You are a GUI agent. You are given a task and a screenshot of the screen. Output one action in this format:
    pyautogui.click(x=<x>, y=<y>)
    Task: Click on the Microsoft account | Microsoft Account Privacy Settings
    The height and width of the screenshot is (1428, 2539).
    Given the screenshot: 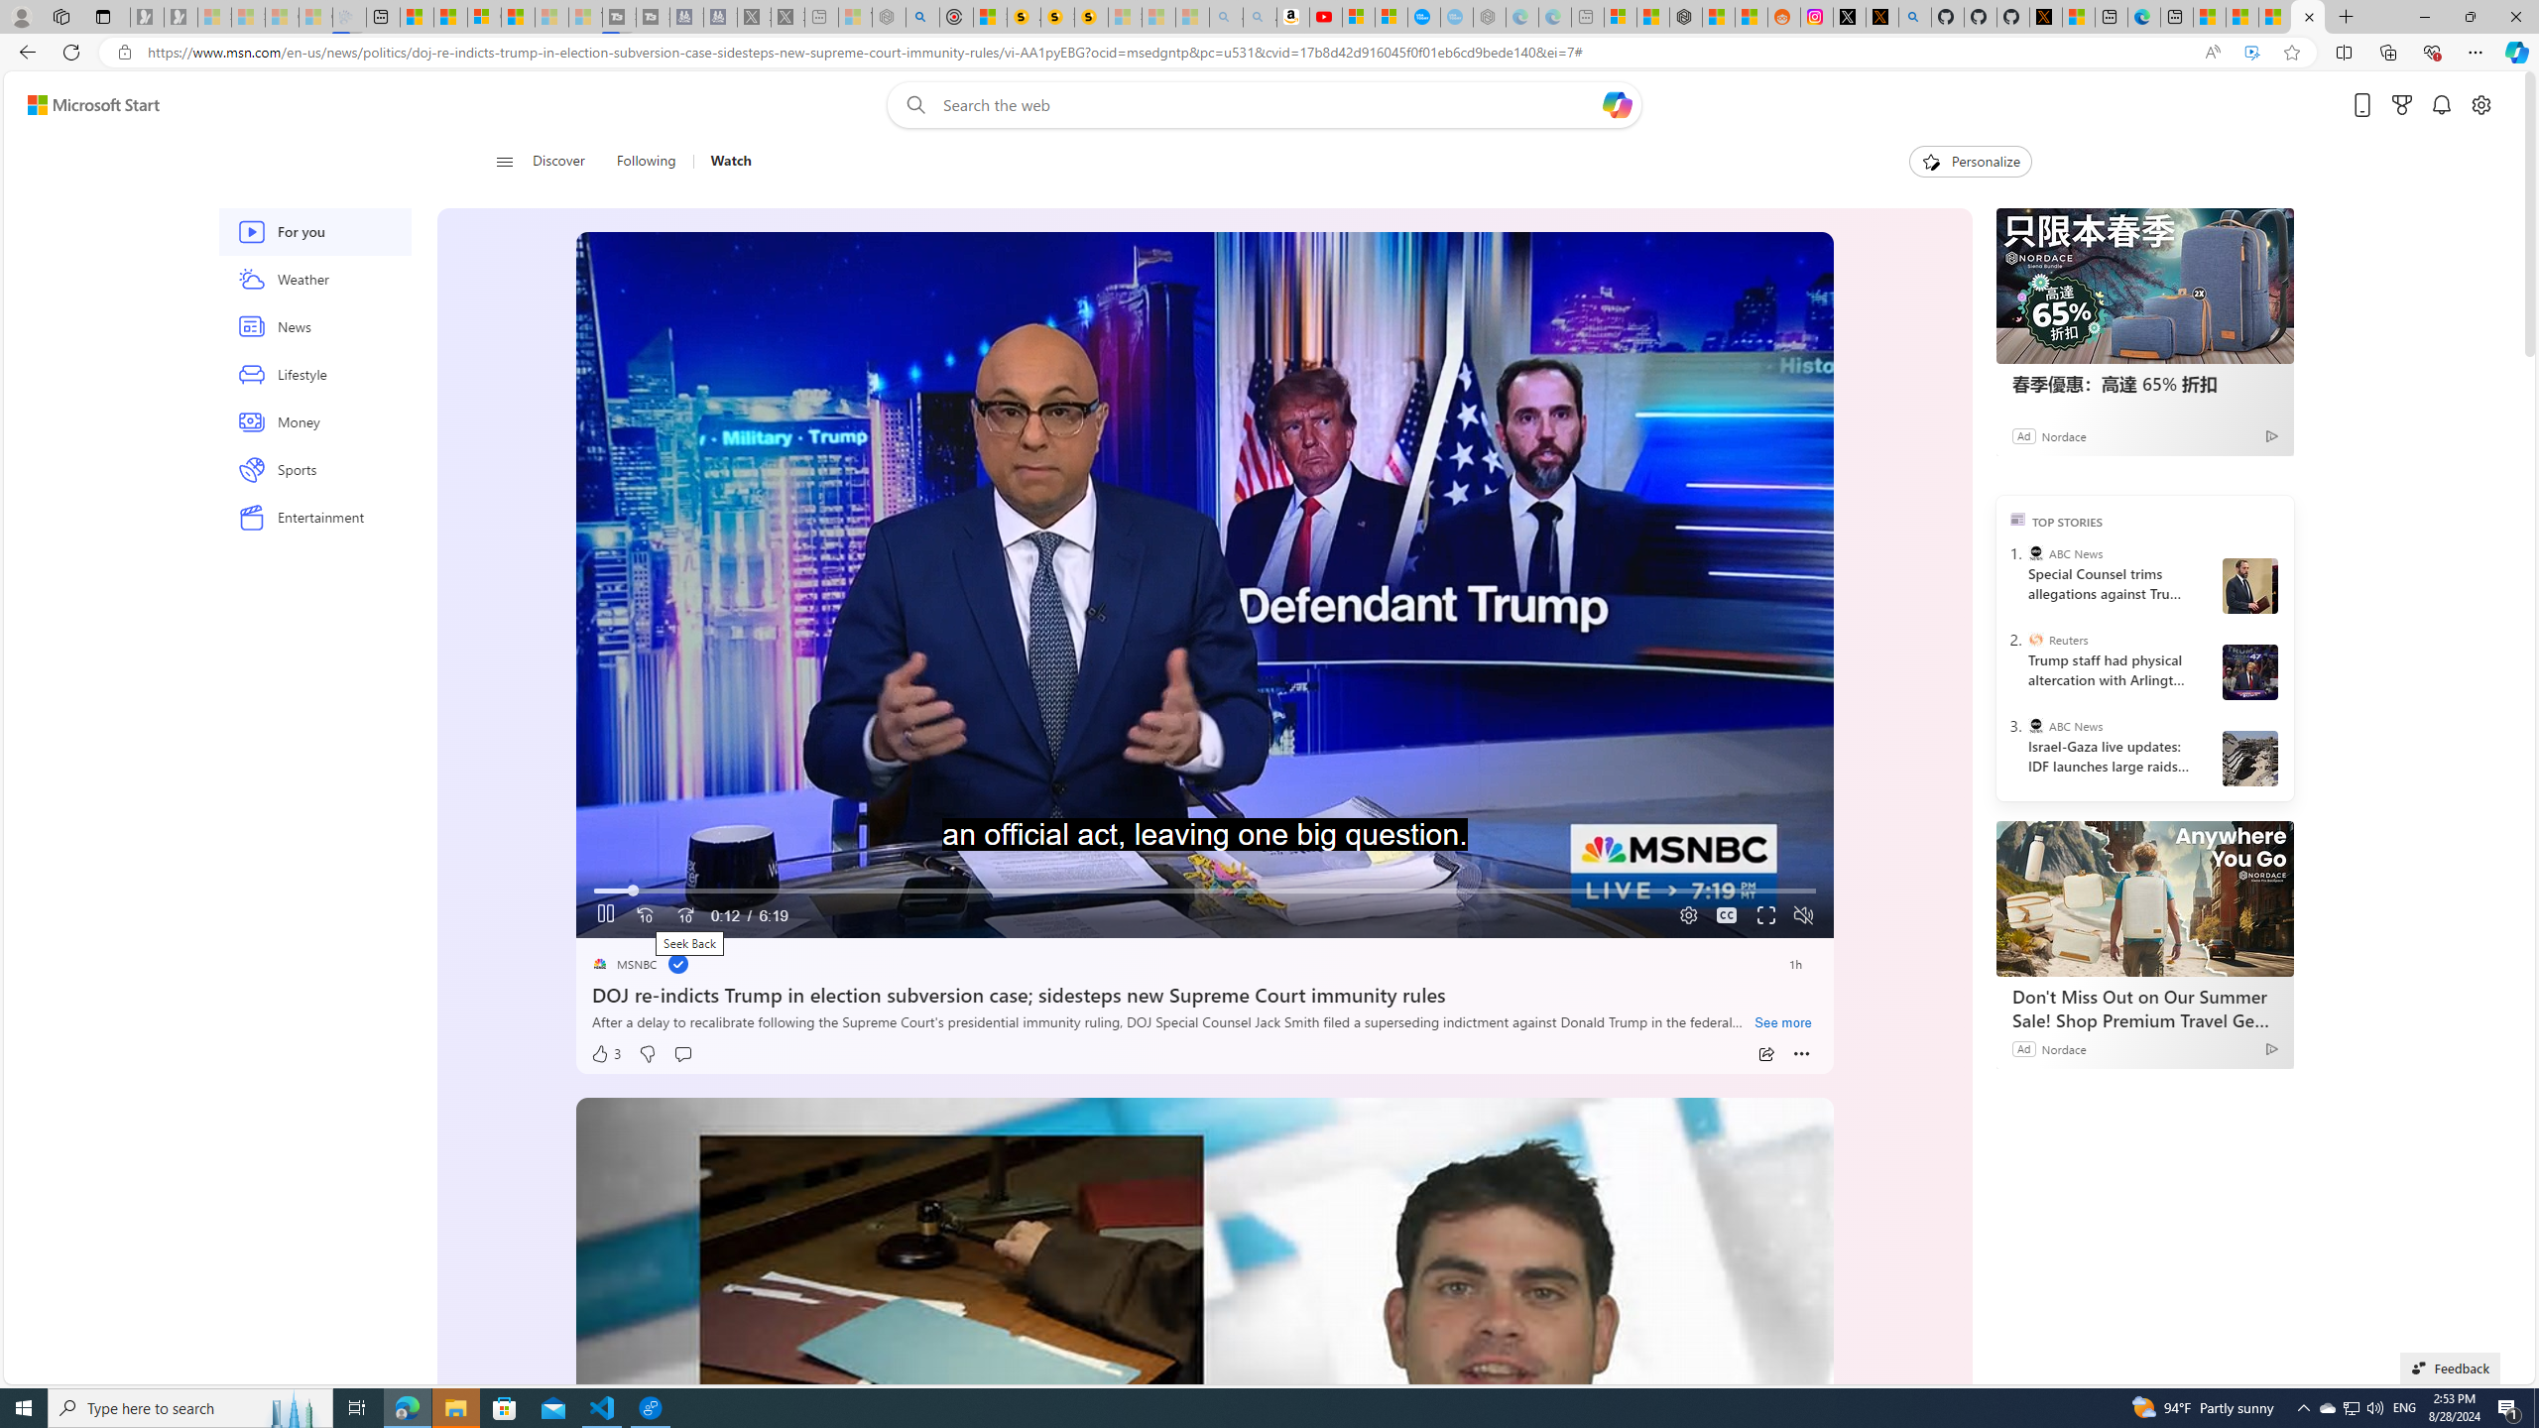 What is the action you would take?
    pyautogui.click(x=1621, y=17)
    